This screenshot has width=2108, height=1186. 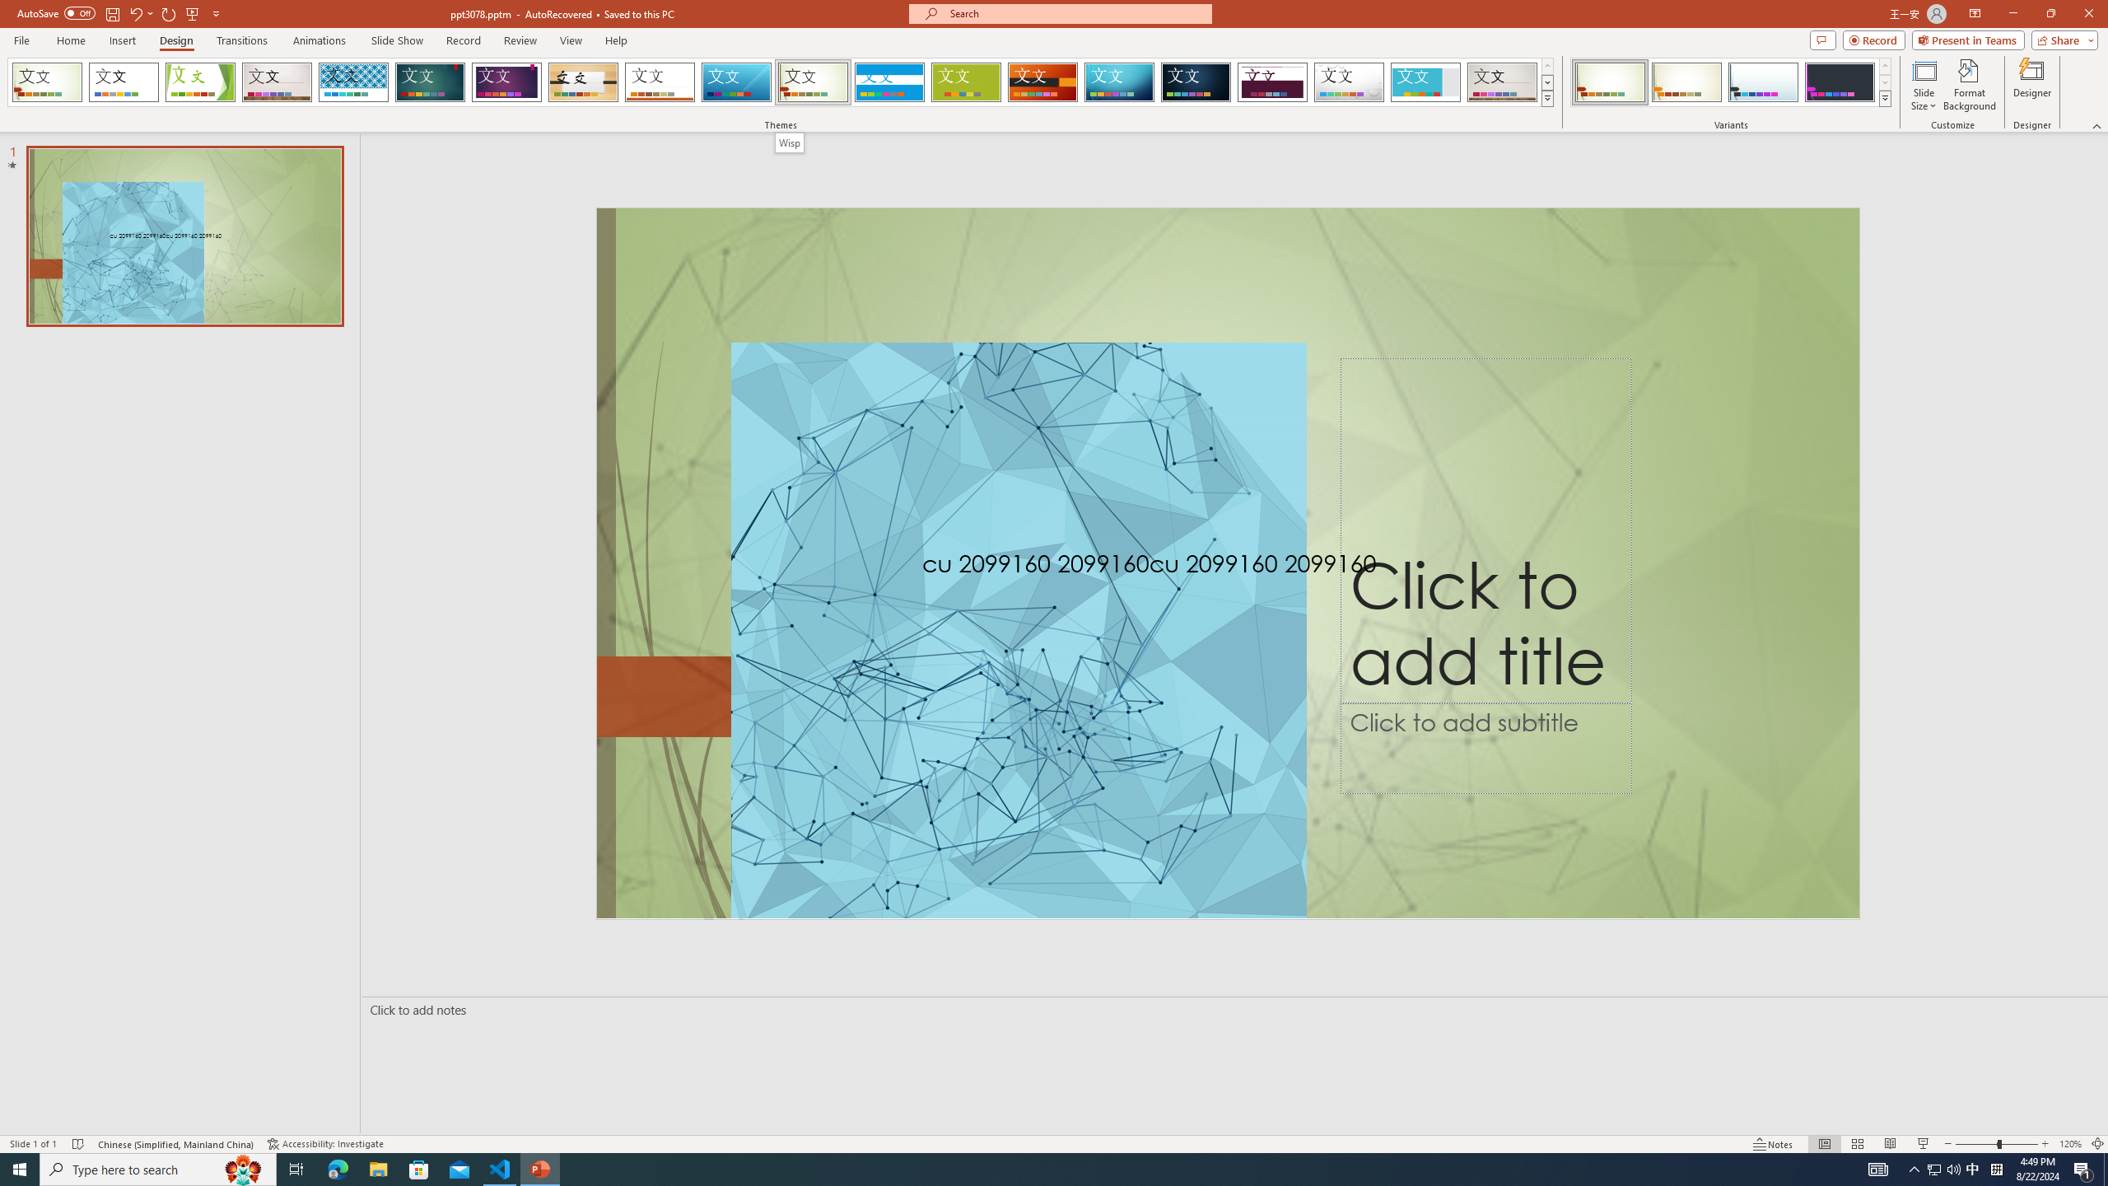 What do you see at coordinates (1686, 82) in the screenshot?
I see `Wisp Variant 2` at bounding box center [1686, 82].